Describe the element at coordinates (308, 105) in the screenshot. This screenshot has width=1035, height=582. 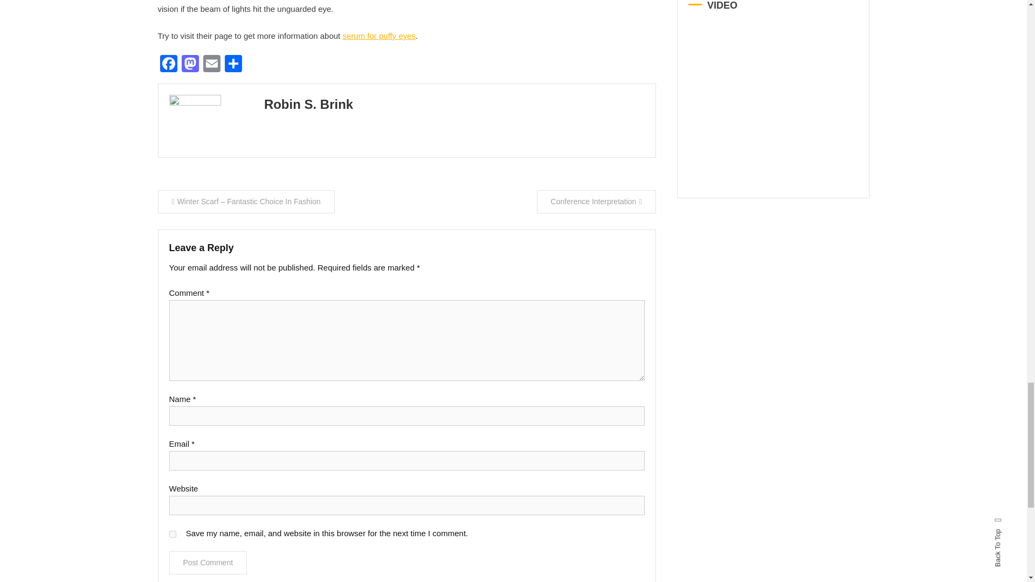
I see `Posts by Robin S. Brink` at that location.